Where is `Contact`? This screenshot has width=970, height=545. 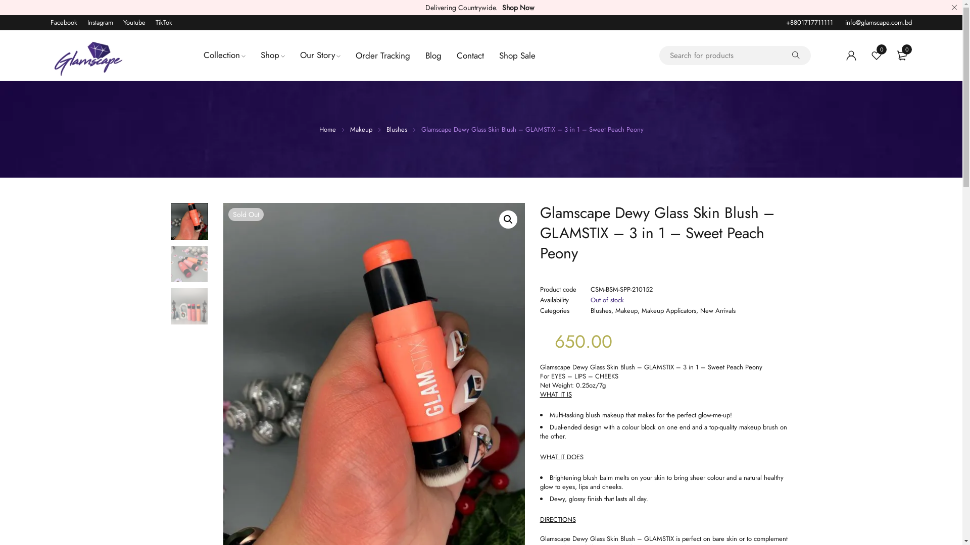
Contact is located at coordinates (470, 56).